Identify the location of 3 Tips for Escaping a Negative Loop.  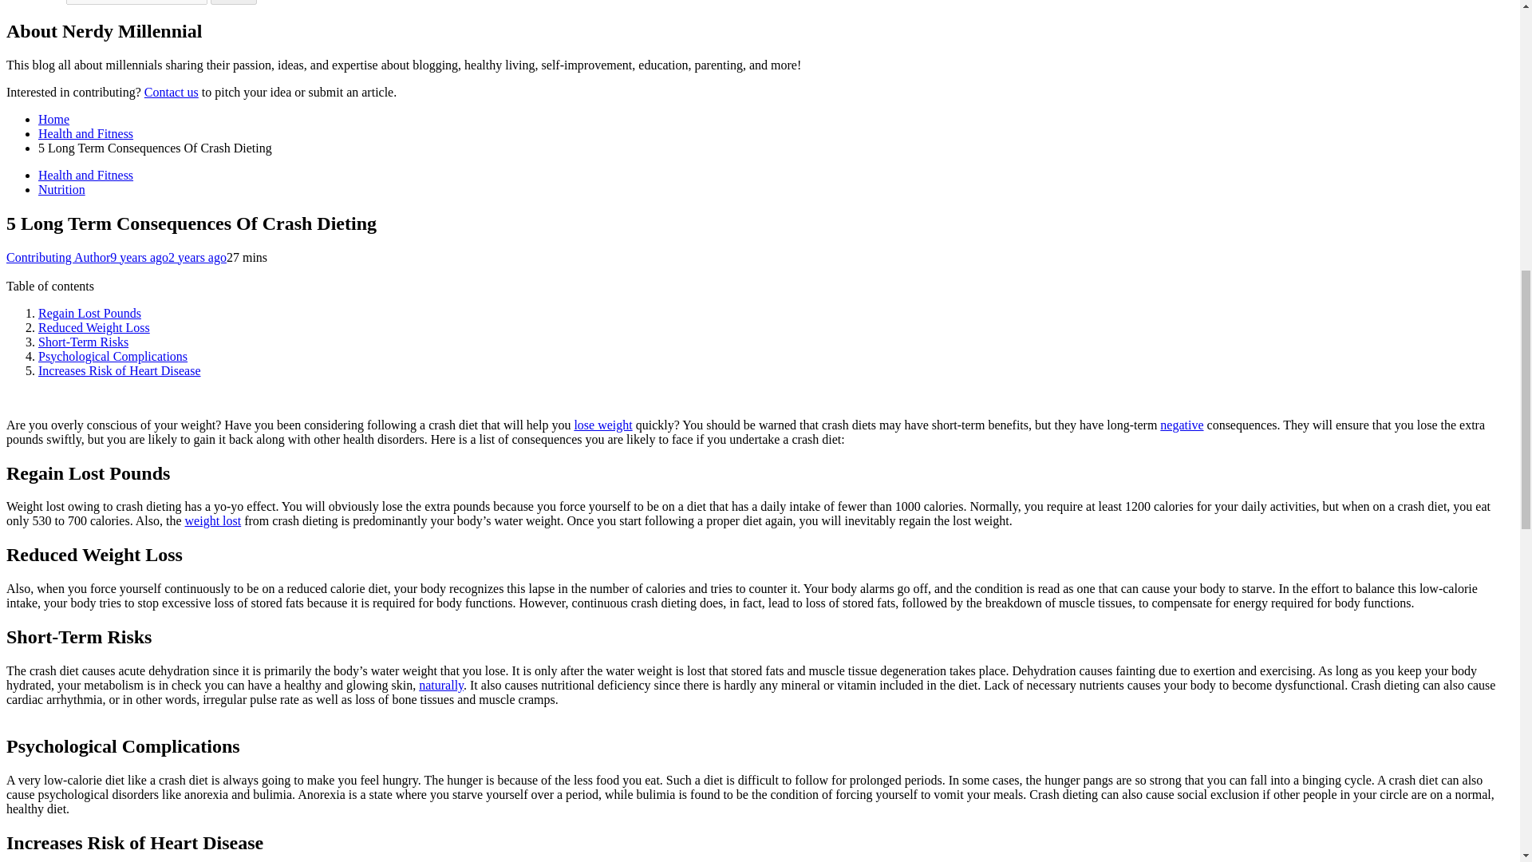
(1181, 425).